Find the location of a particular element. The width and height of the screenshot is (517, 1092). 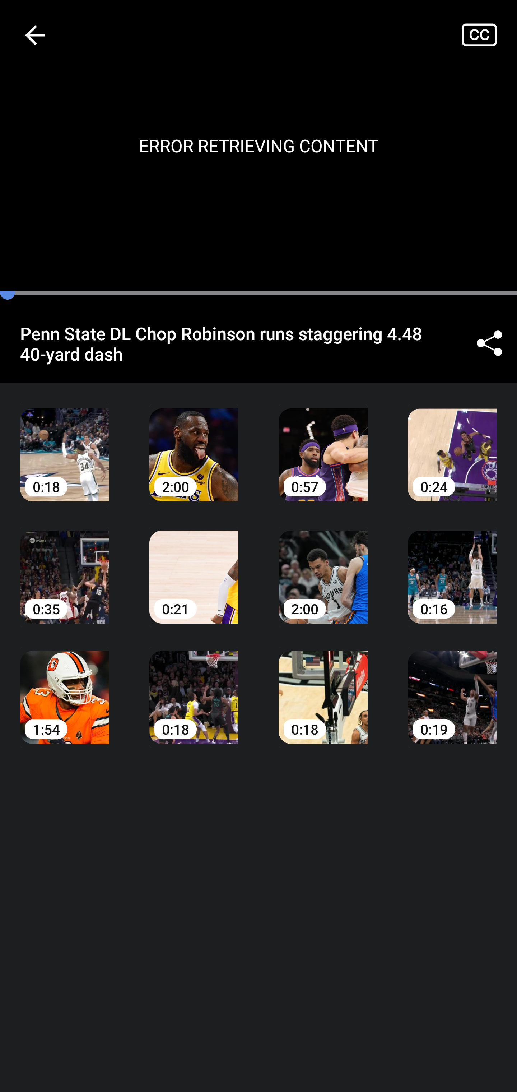

0:18 is located at coordinates (194, 687).